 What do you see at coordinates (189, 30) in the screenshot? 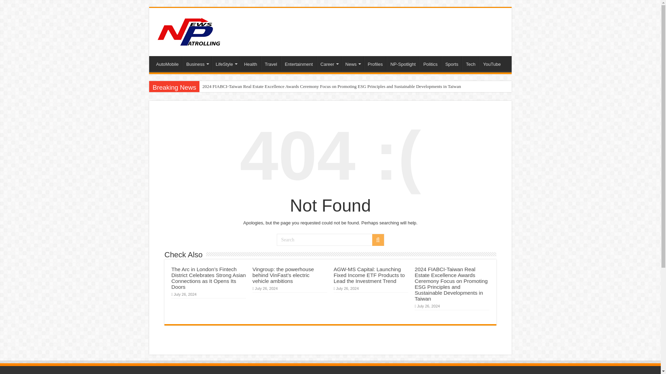
I see `Newspatrolling.com` at bounding box center [189, 30].